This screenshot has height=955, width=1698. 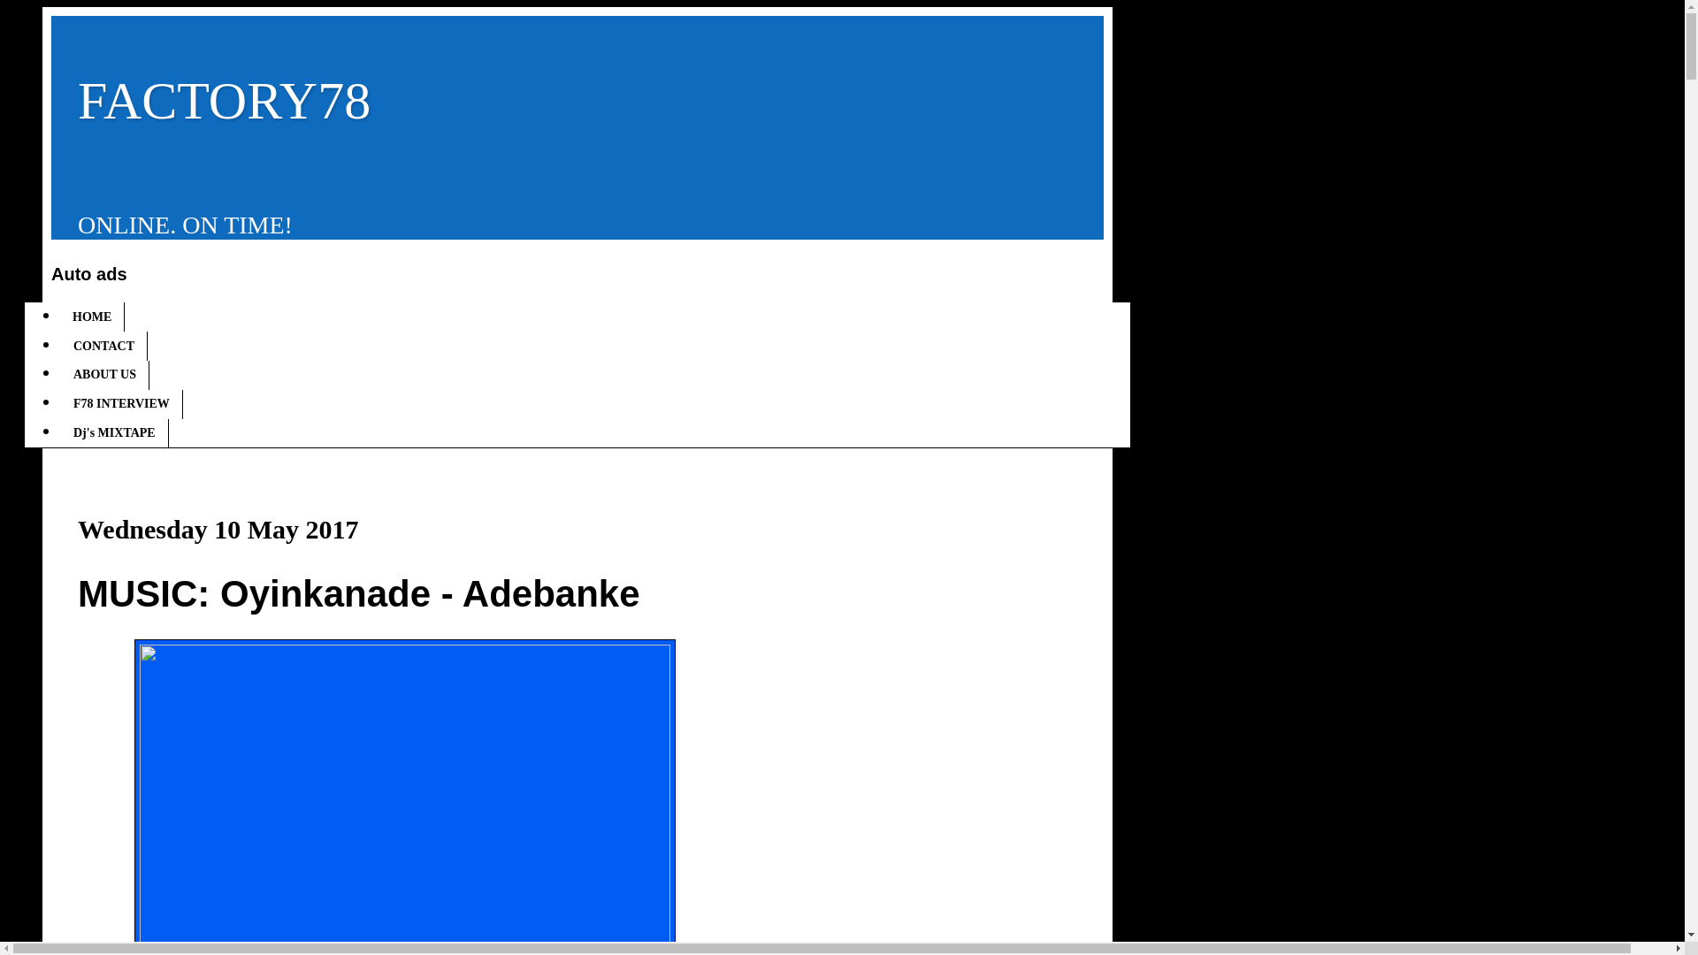 I want to click on FACTORY78, so click(x=224, y=101).